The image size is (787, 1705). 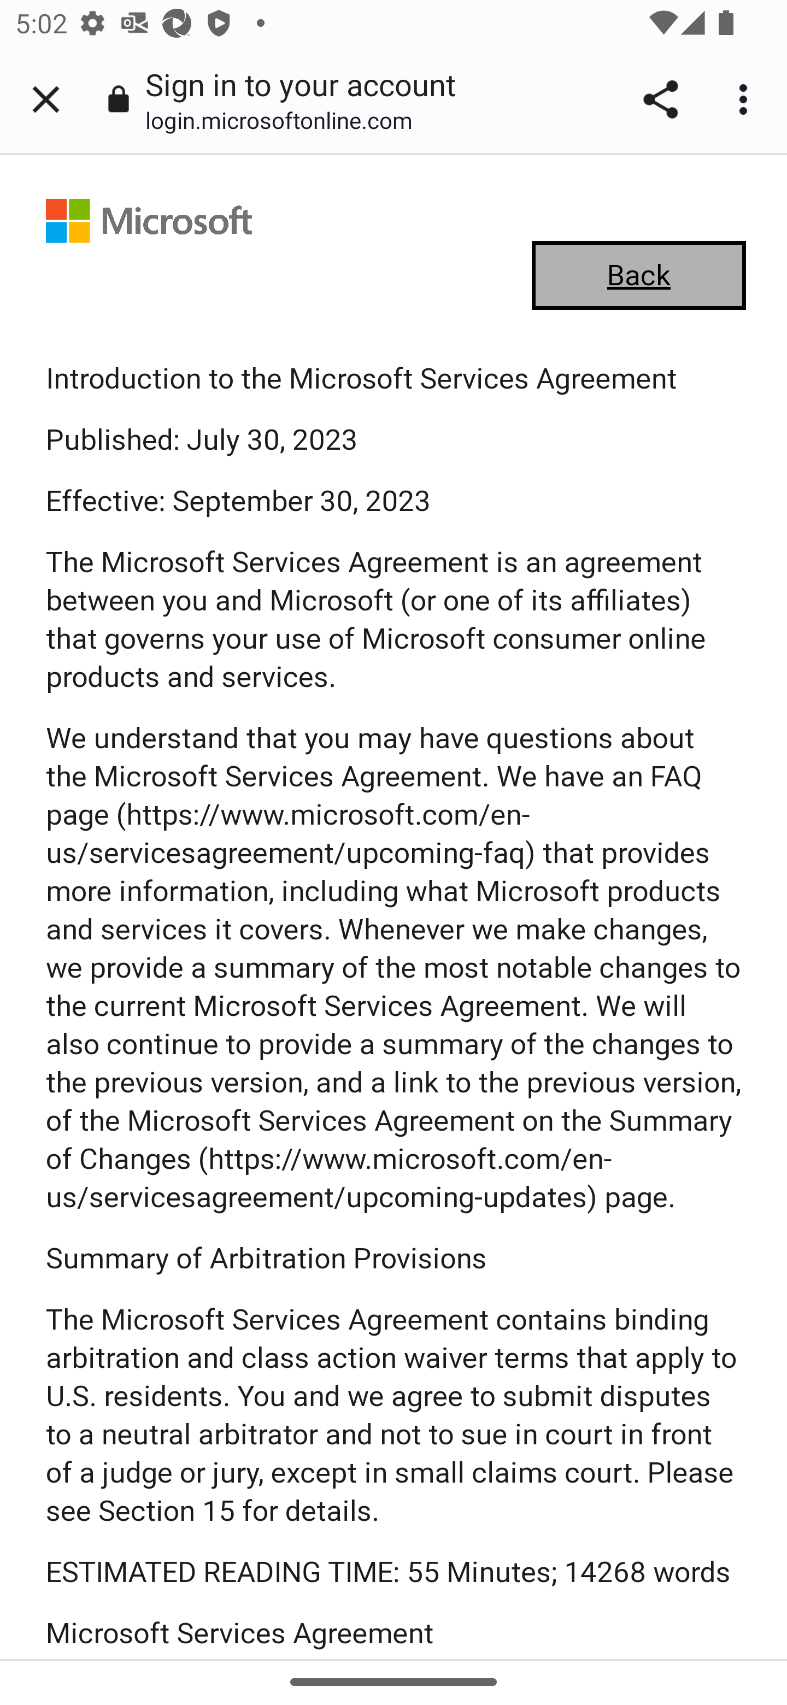 I want to click on Share, so click(x=660, y=99).